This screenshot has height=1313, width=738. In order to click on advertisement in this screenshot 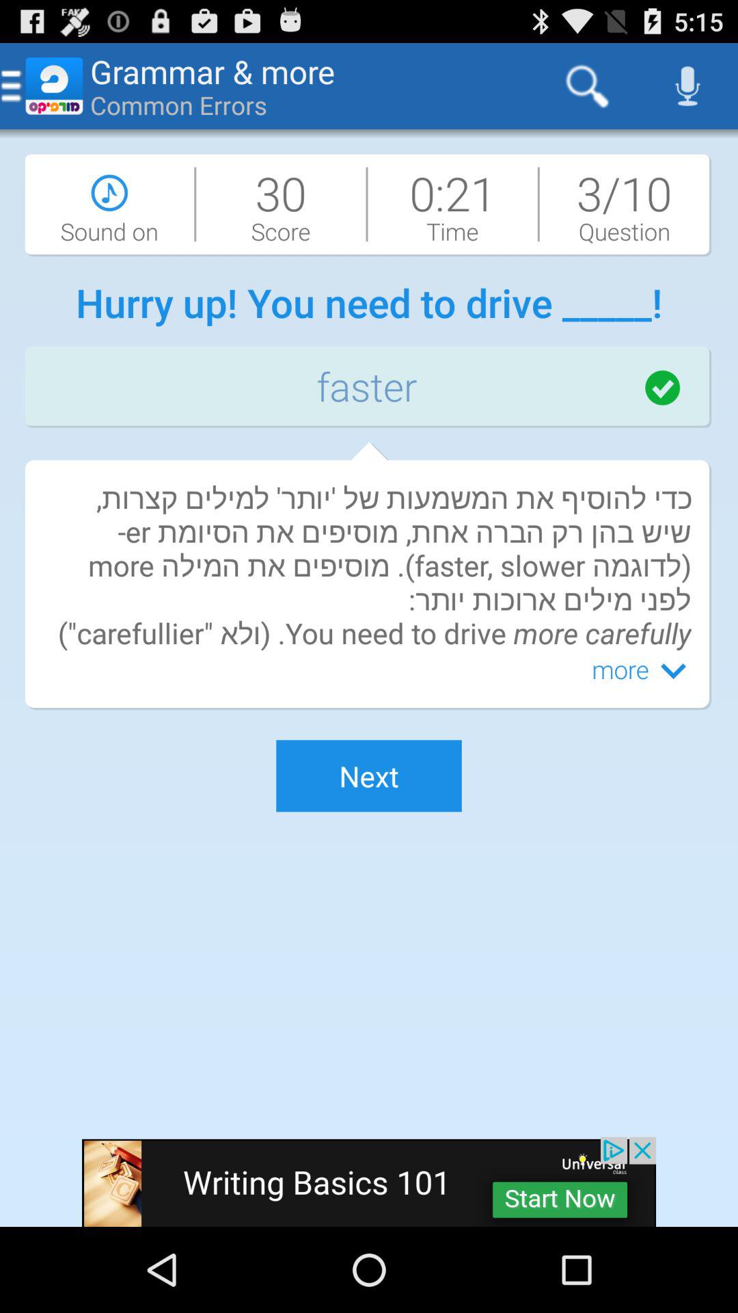, I will do `click(369, 1182)`.